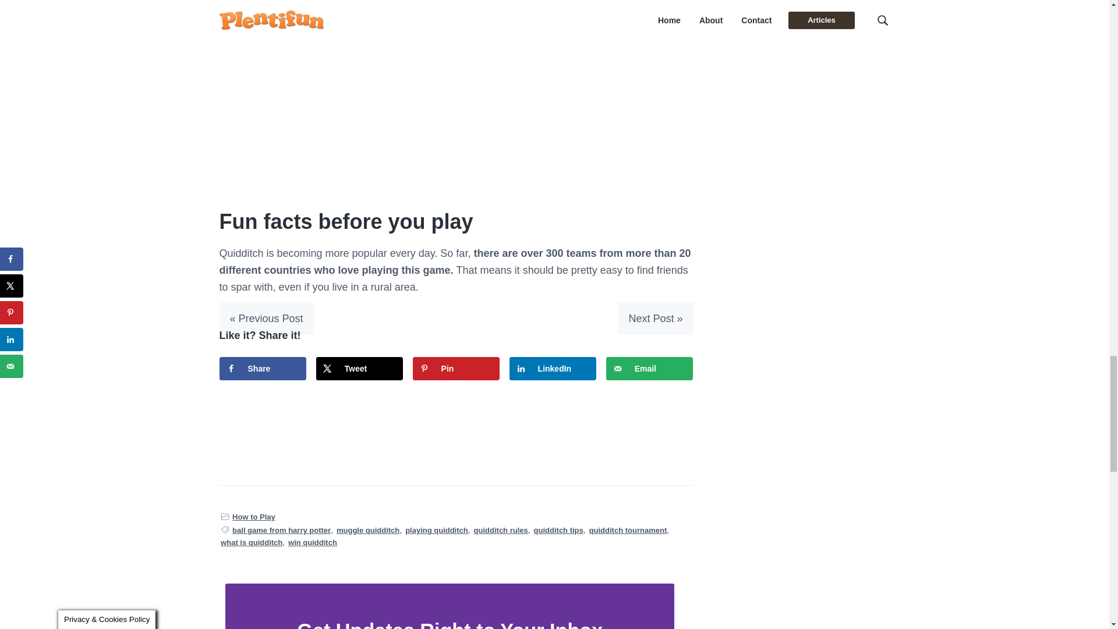 This screenshot has width=1118, height=629. What do you see at coordinates (252, 542) in the screenshot?
I see `what is quidditch` at bounding box center [252, 542].